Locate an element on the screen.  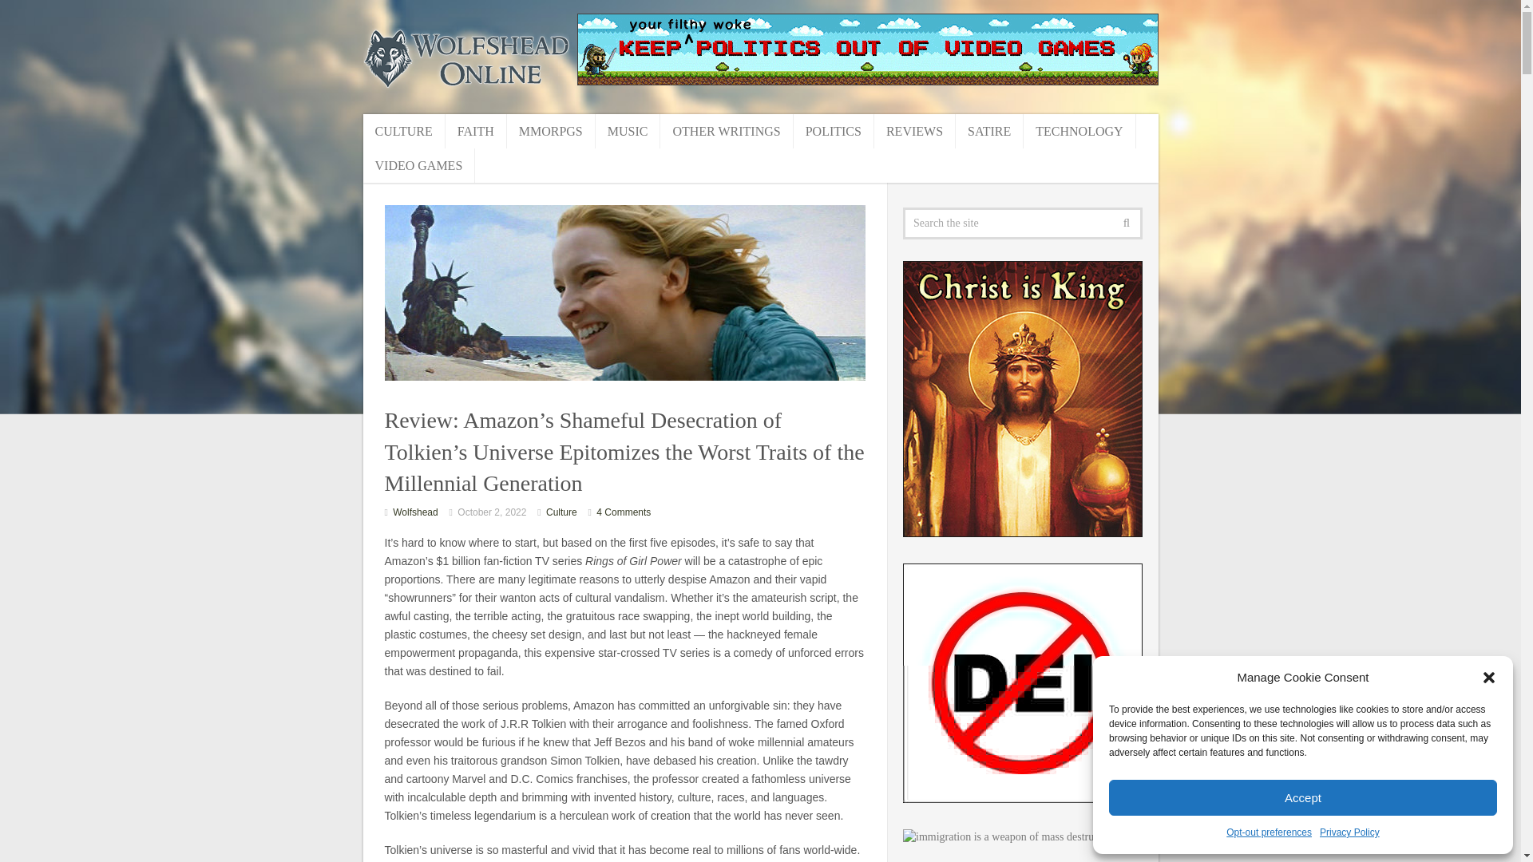
OTHER WRITINGS is located at coordinates (727, 131).